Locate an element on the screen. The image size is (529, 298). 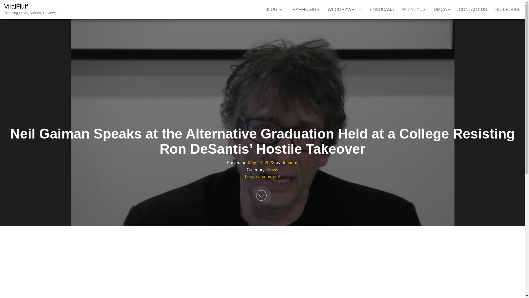
May 23, 2023 is located at coordinates (261, 163).